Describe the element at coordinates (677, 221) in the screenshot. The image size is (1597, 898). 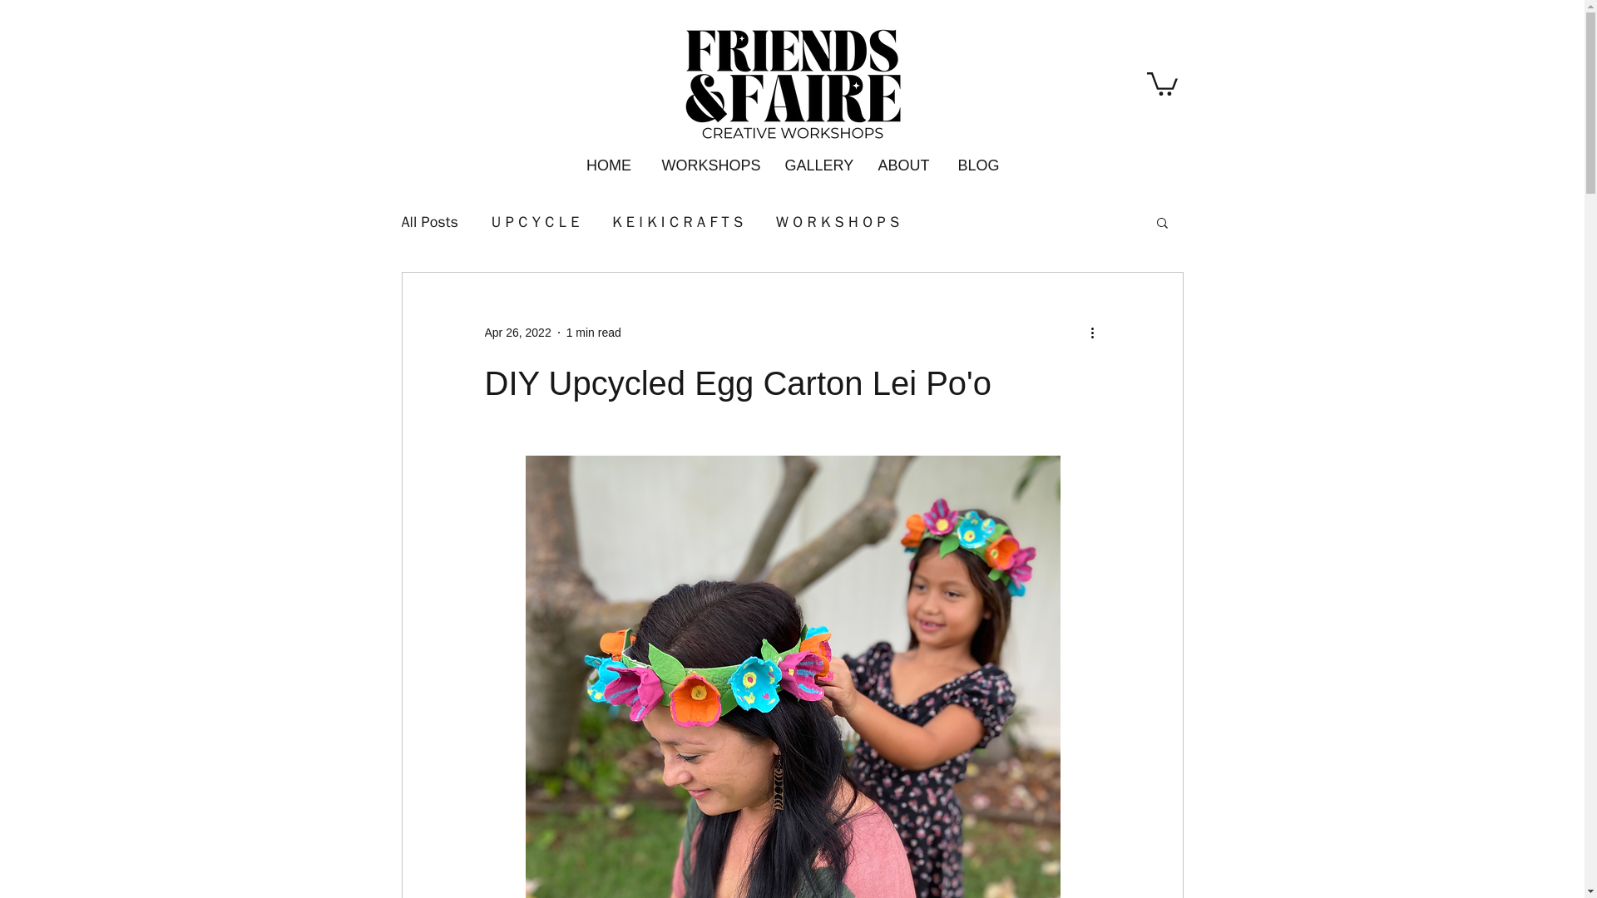
I see `K E I K I C R A F T S` at that location.